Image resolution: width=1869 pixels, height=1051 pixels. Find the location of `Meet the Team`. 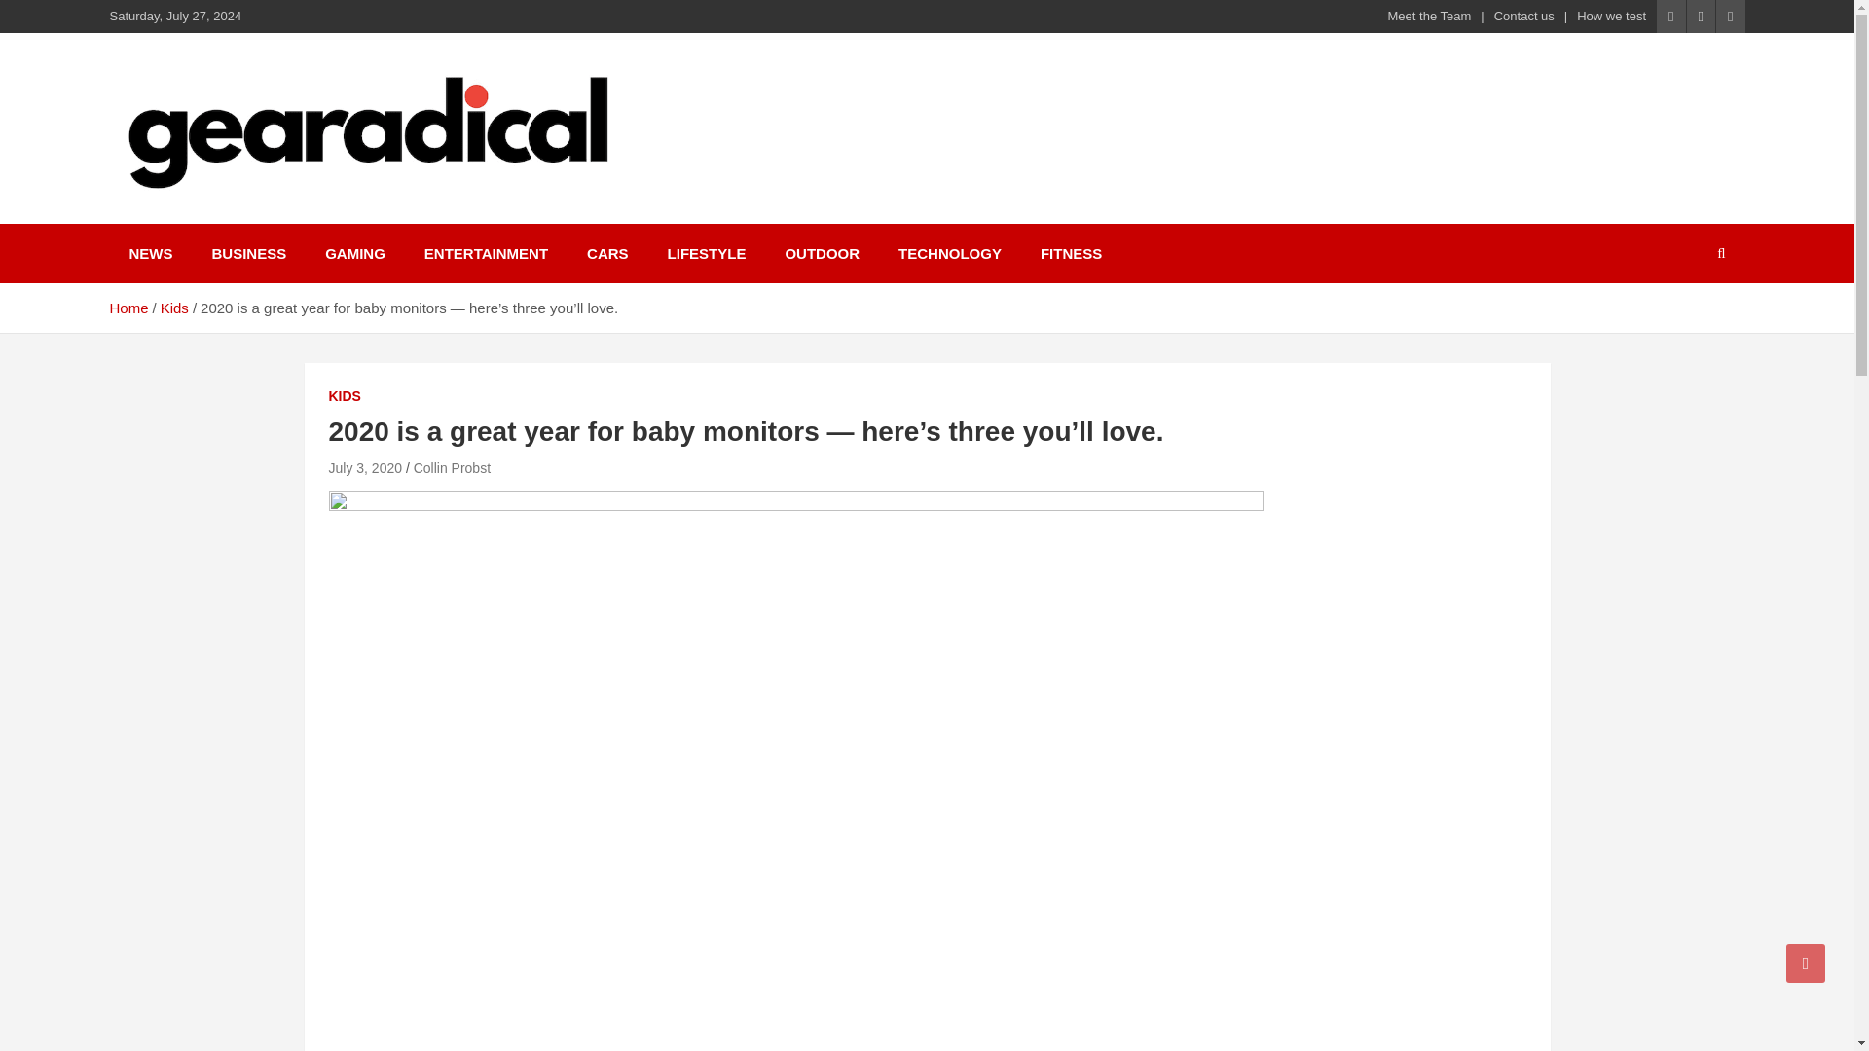

Meet the Team is located at coordinates (1430, 16).